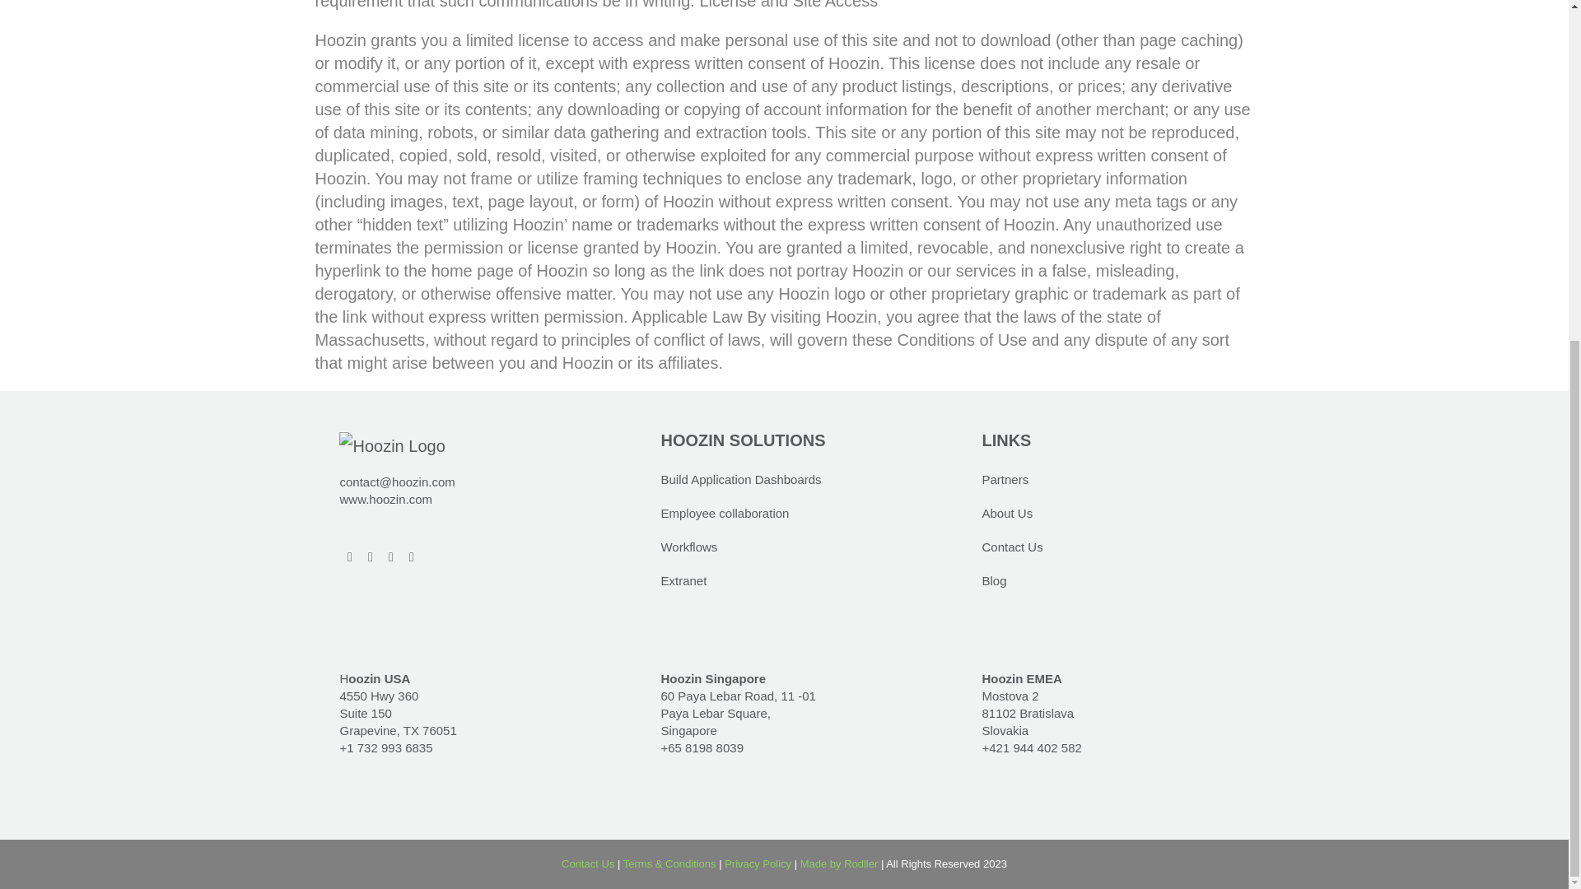  What do you see at coordinates (371, 548) in the screenshot?
I see `hoozinsoftware Facebook Page` at bounding box center [371, 548].